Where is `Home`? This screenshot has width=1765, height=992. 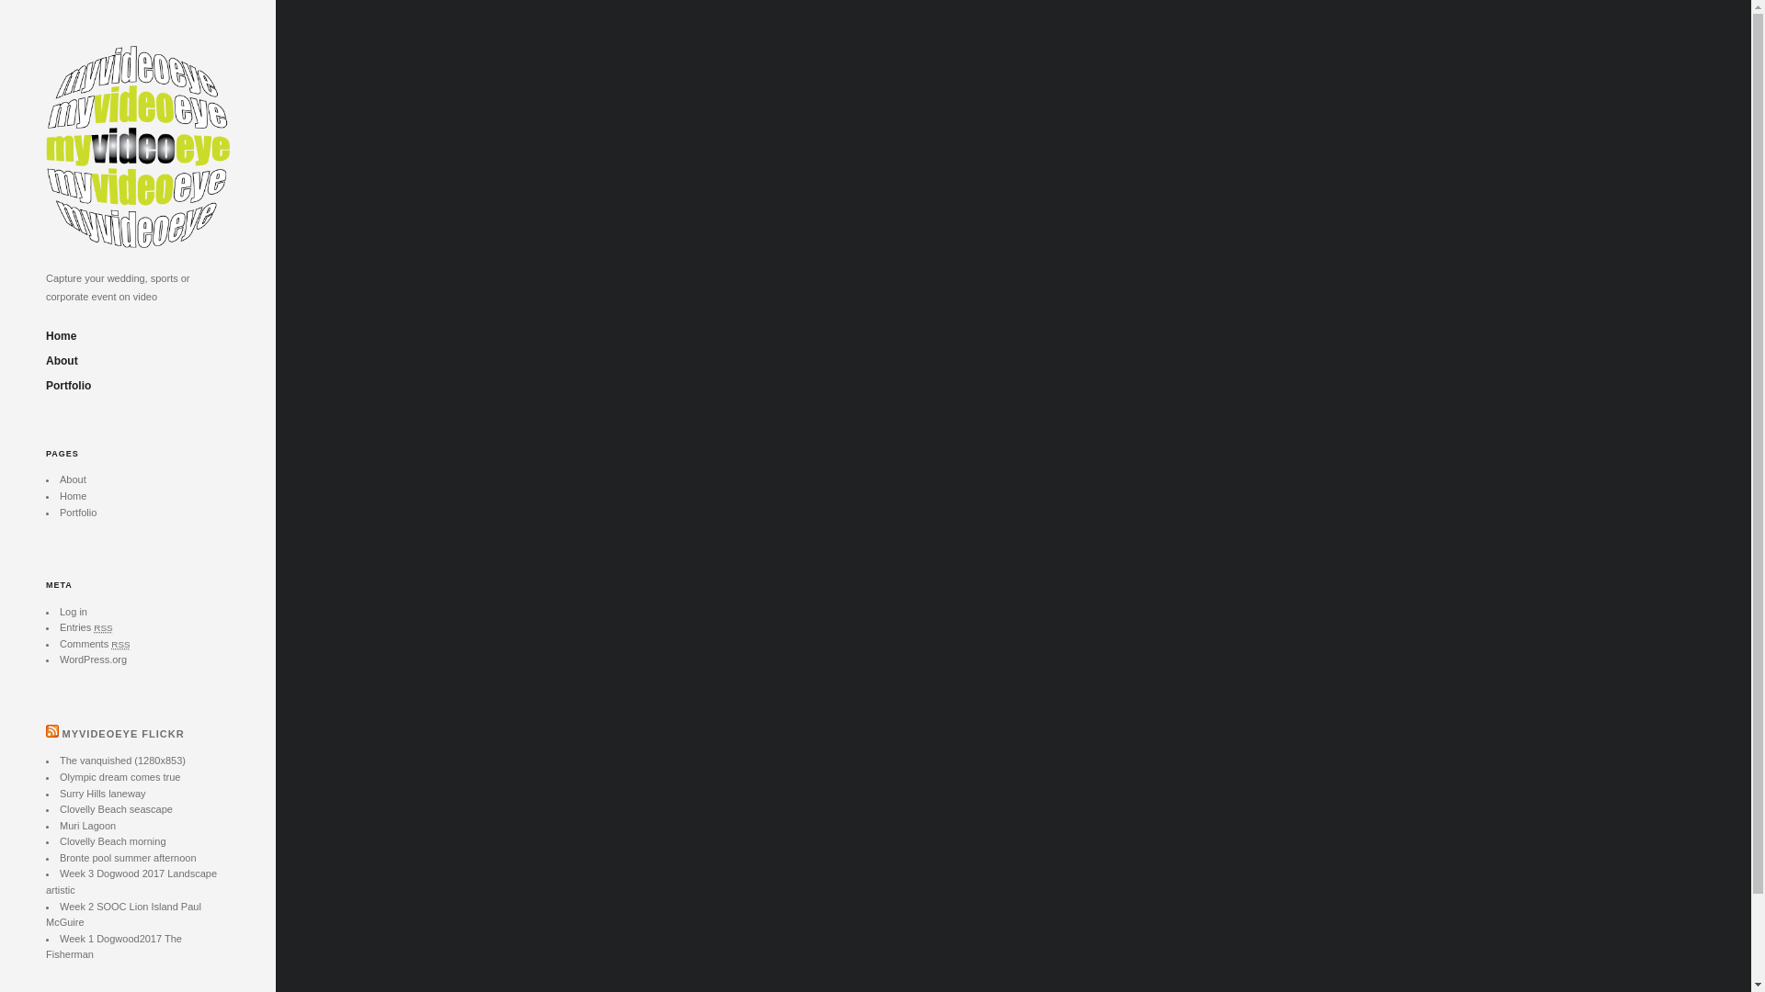 Home is located at coordinates (61, 336).